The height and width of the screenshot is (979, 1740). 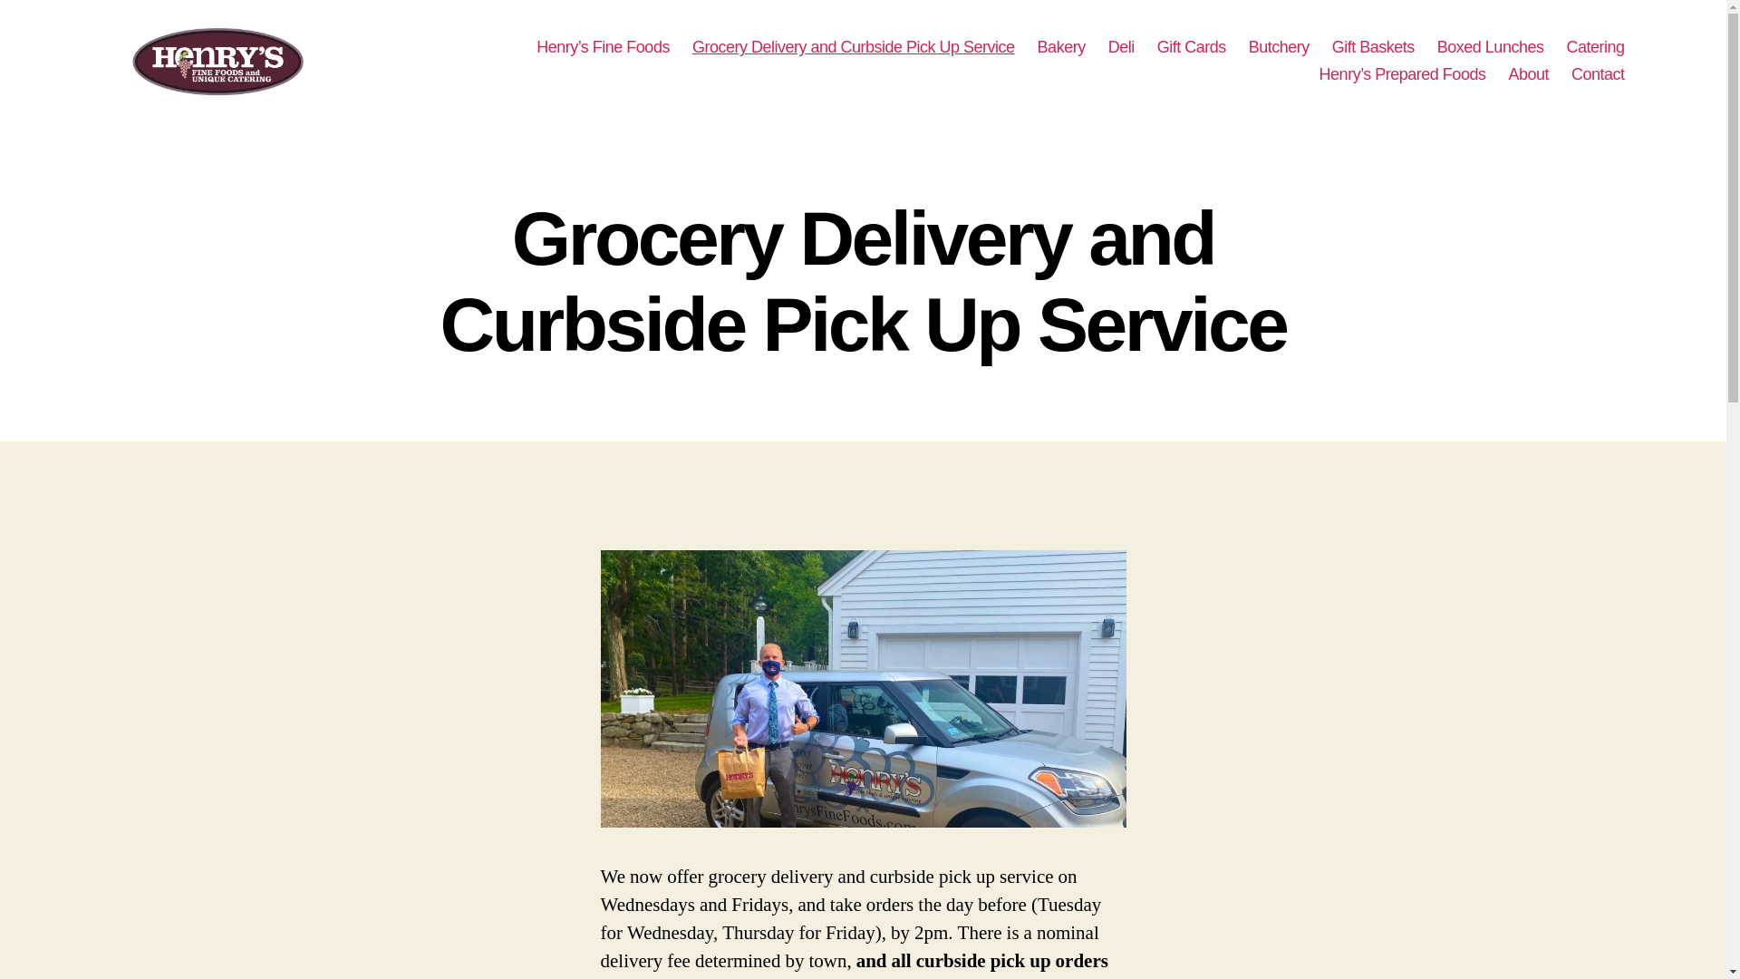 I want to click on Boxed Lunches, so click(x=1490, y=47).